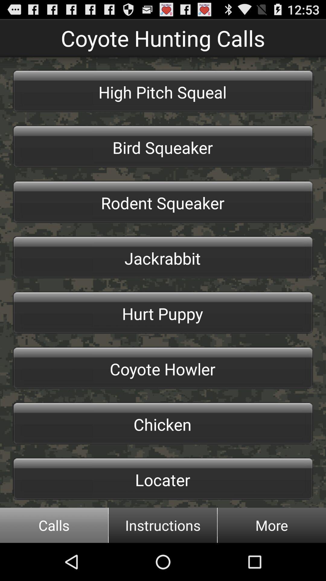 The width and height of the screenshot is (326, 581). I want to click on tap the item below the bird squeaker item, so click(163, 202).